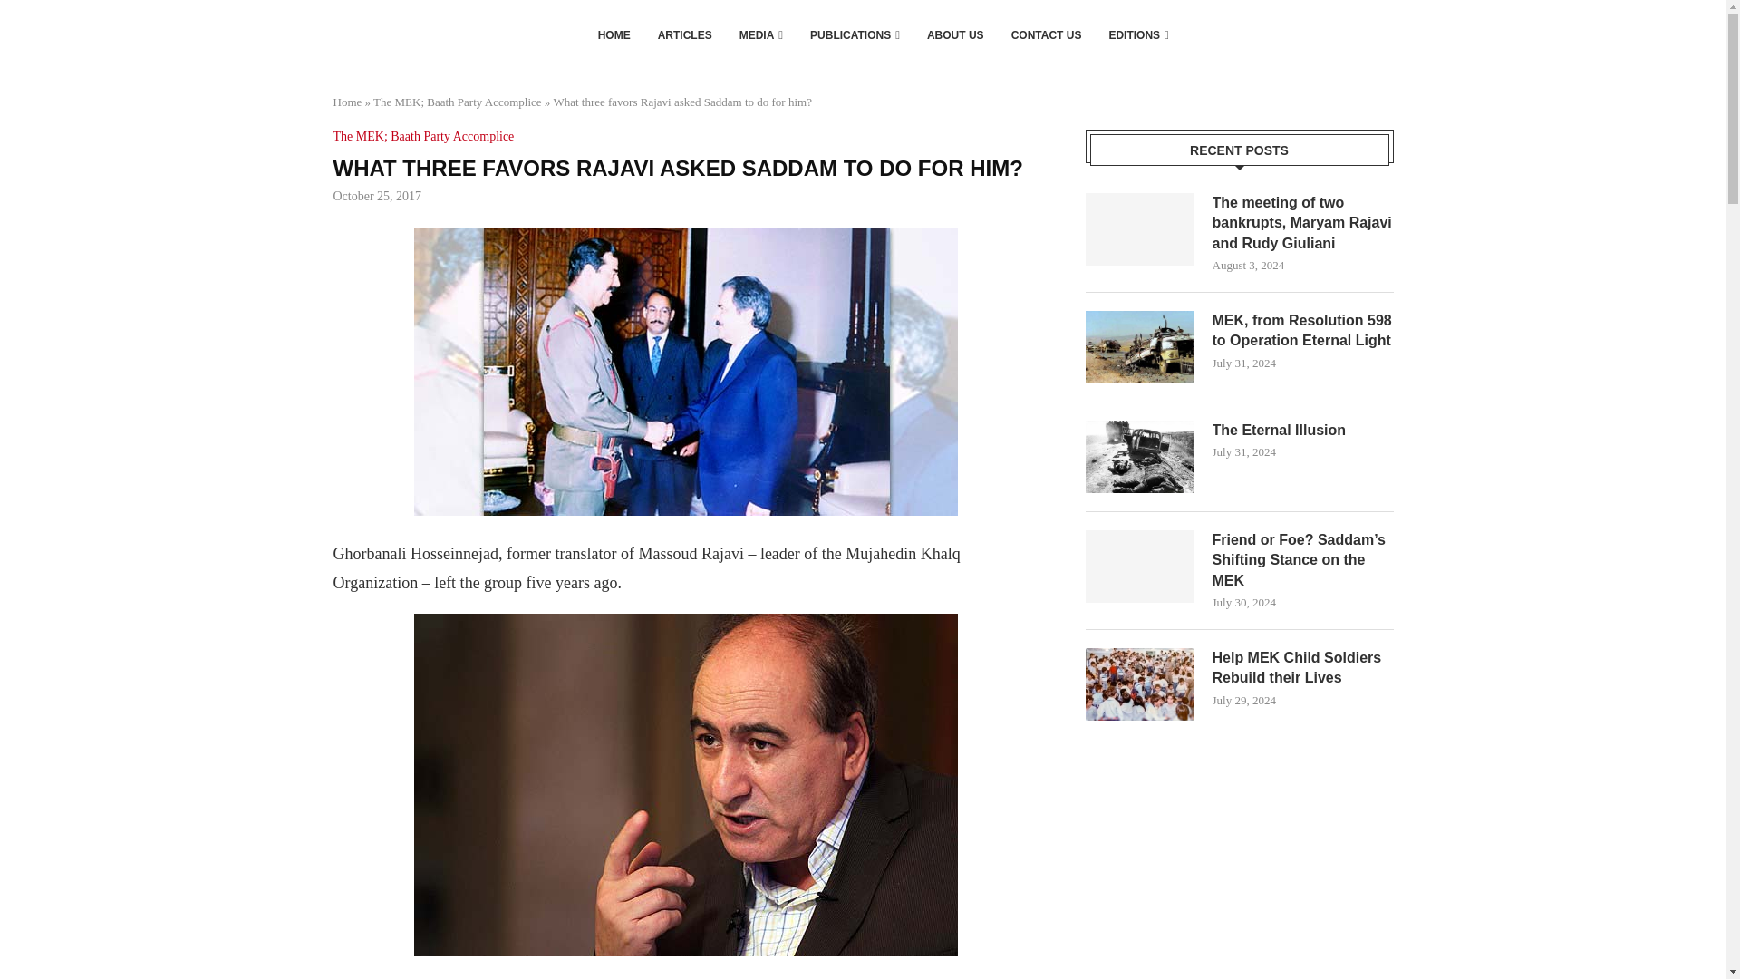 Image resolution: width=1740 pixels, height=979 pixels. I want to click on MEK, from Resolution 598 to Operation Eternal Light, so click(1303, 331).